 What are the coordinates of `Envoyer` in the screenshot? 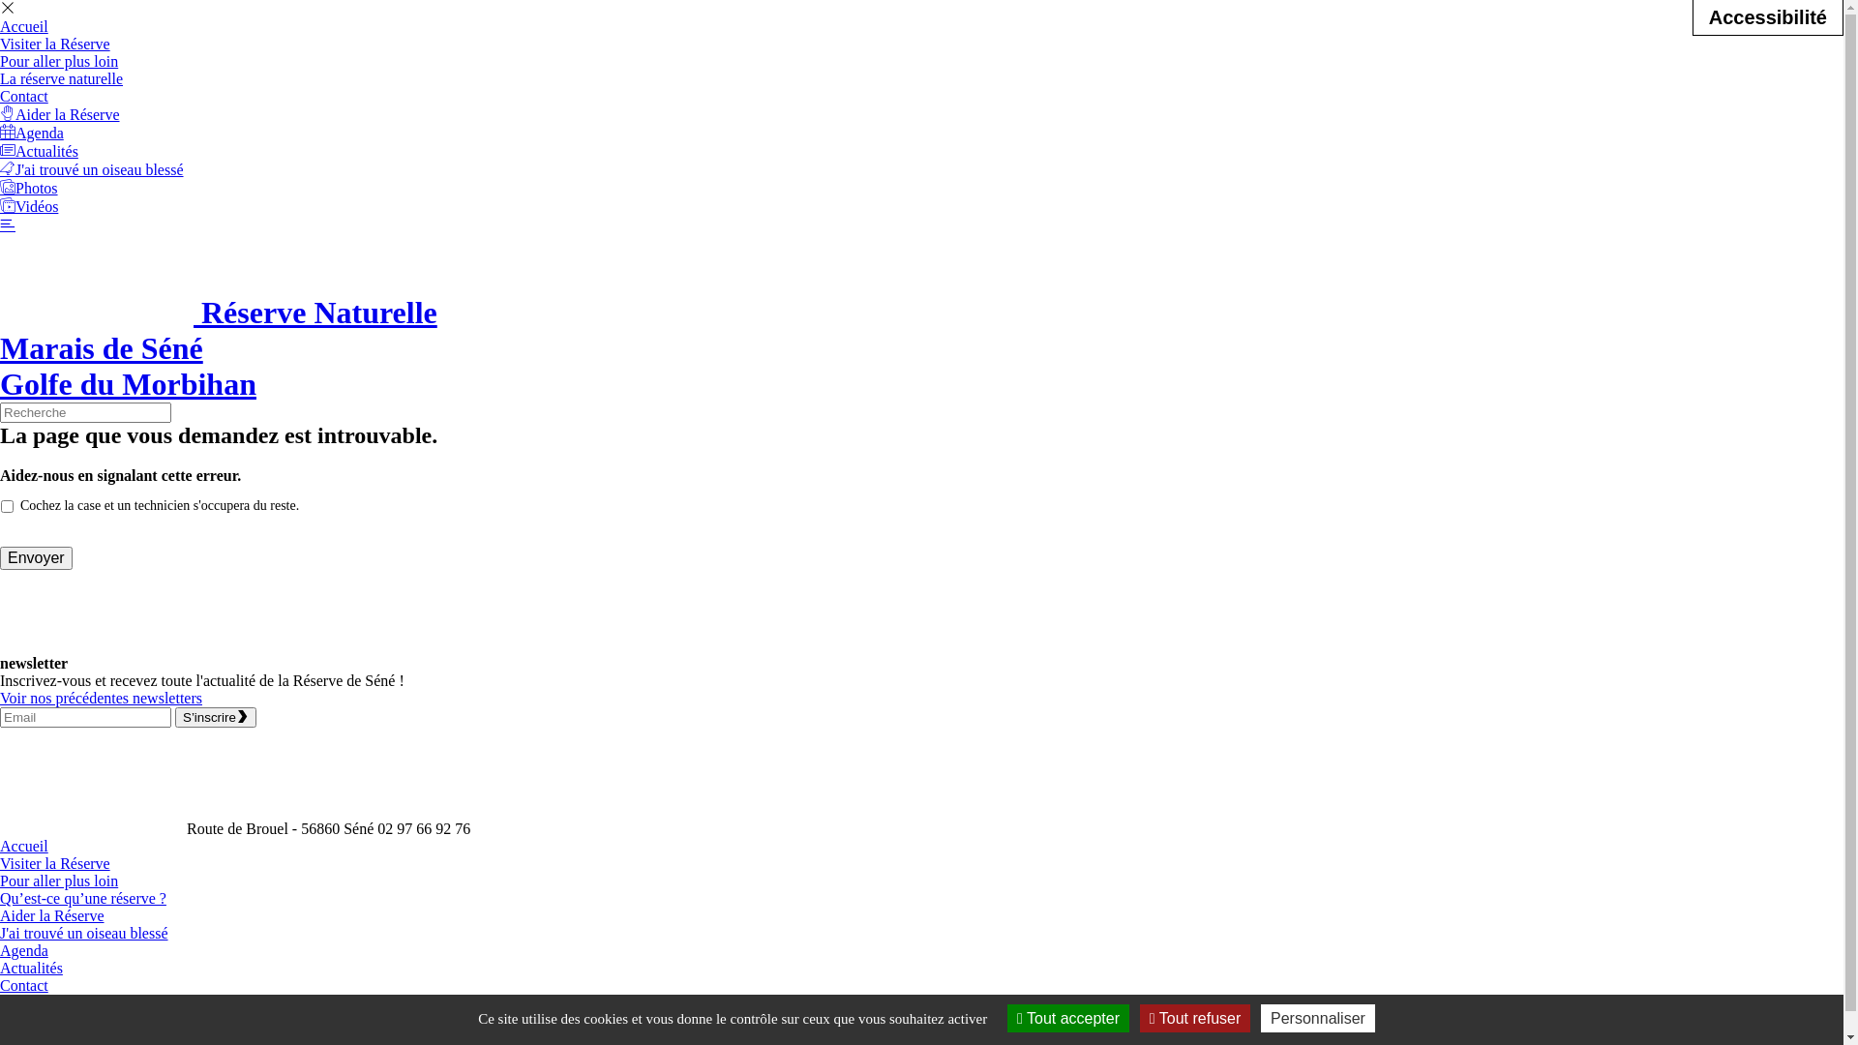 It's located at (37, 558).